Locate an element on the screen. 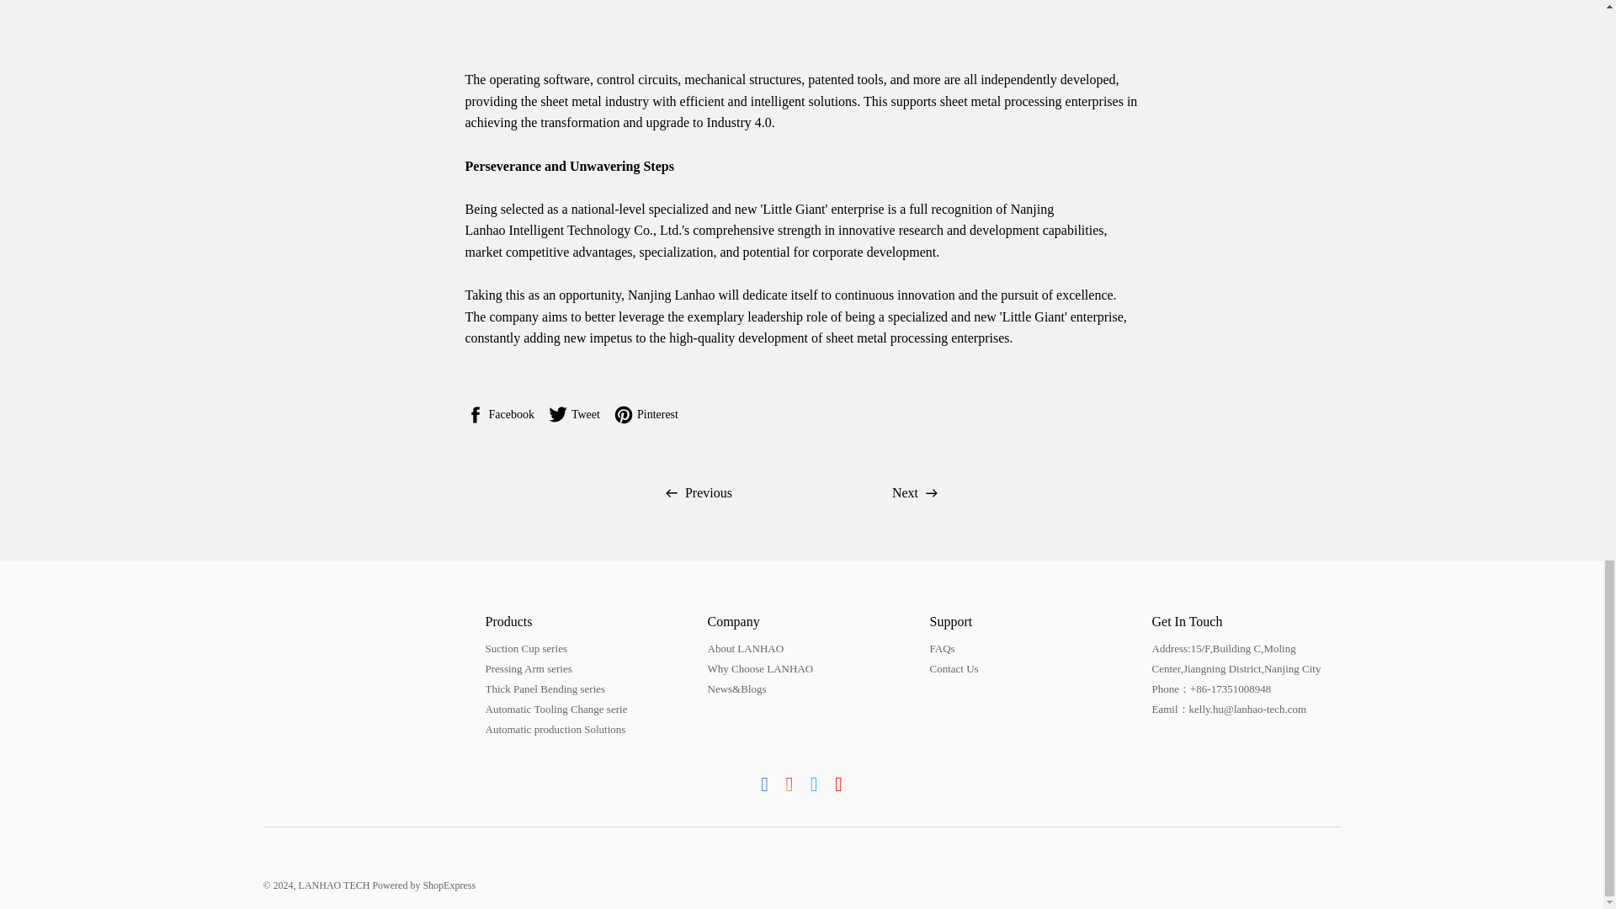 The image size is (1616, 909). Previous is located at coordinates (702, 493).